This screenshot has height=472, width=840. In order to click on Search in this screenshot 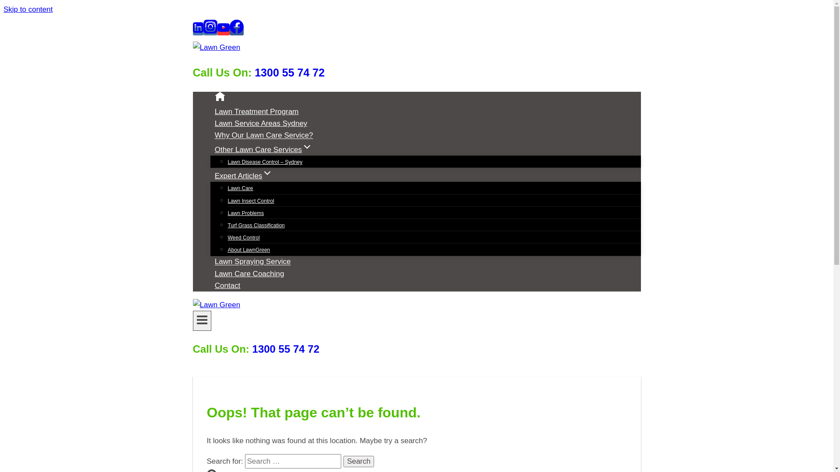, I will do `click(359, 462)`.